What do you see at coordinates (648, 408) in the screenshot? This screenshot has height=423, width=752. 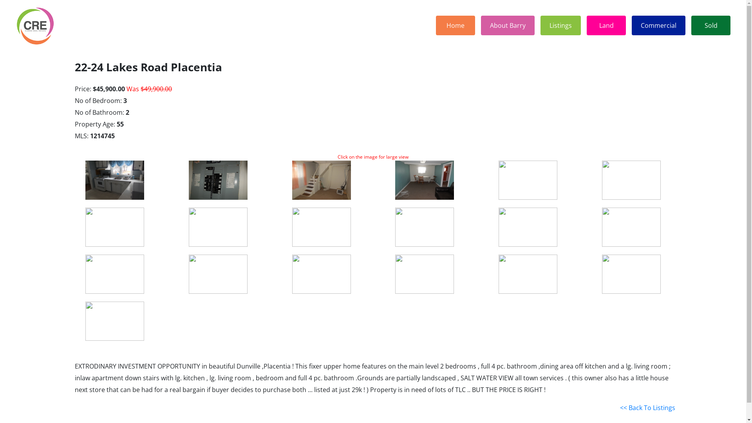 I see `<< Back To Listings` at bounding box center [648, 408].